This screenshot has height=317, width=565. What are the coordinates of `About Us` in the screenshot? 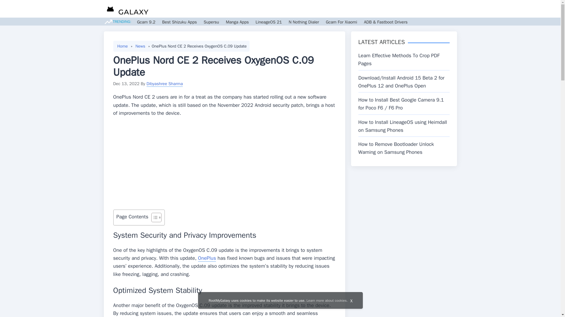 It's located at (427, 9).